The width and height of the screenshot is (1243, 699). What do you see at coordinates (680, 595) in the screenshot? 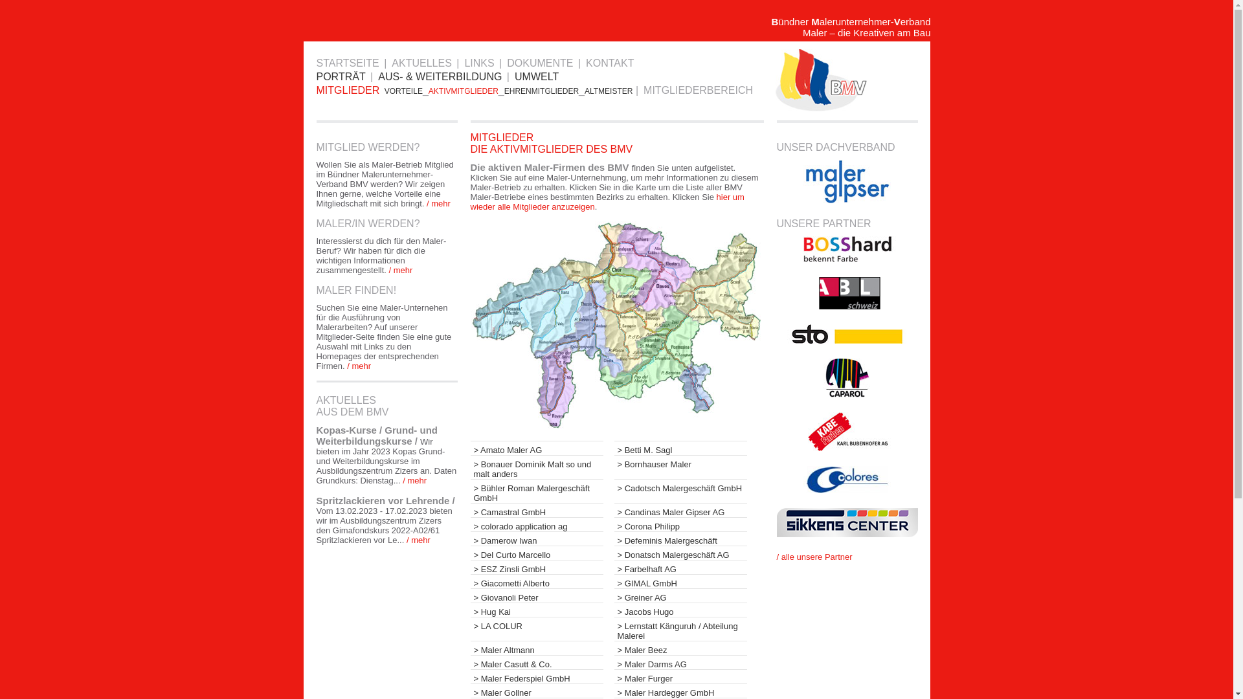
I see `> Greiner AG` at bounding box center [680, 595].